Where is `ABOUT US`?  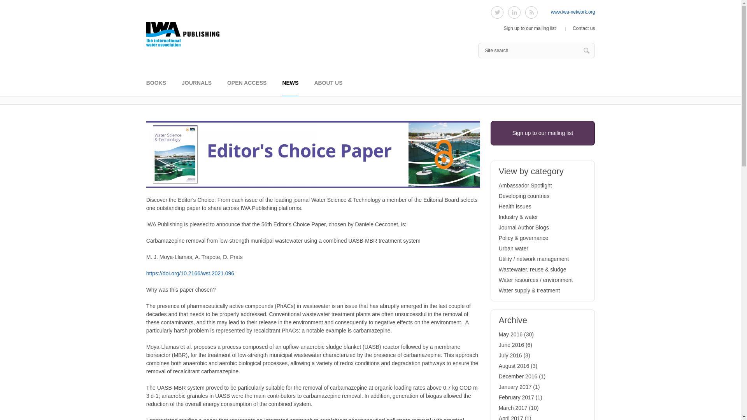
ABOUT US is located at coordinates (328, 87).